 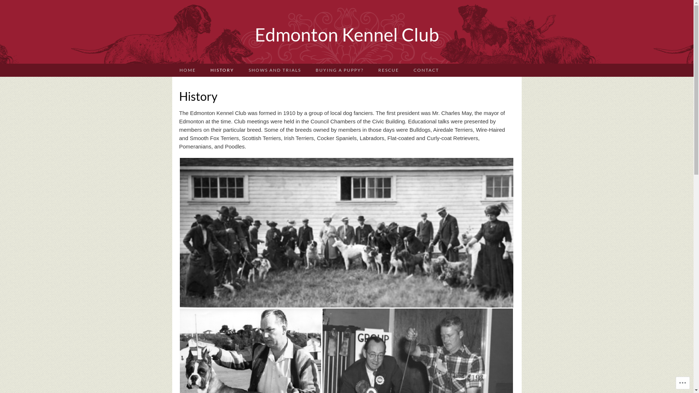 I want to click on CONTACT, so click(x=426, y=70).